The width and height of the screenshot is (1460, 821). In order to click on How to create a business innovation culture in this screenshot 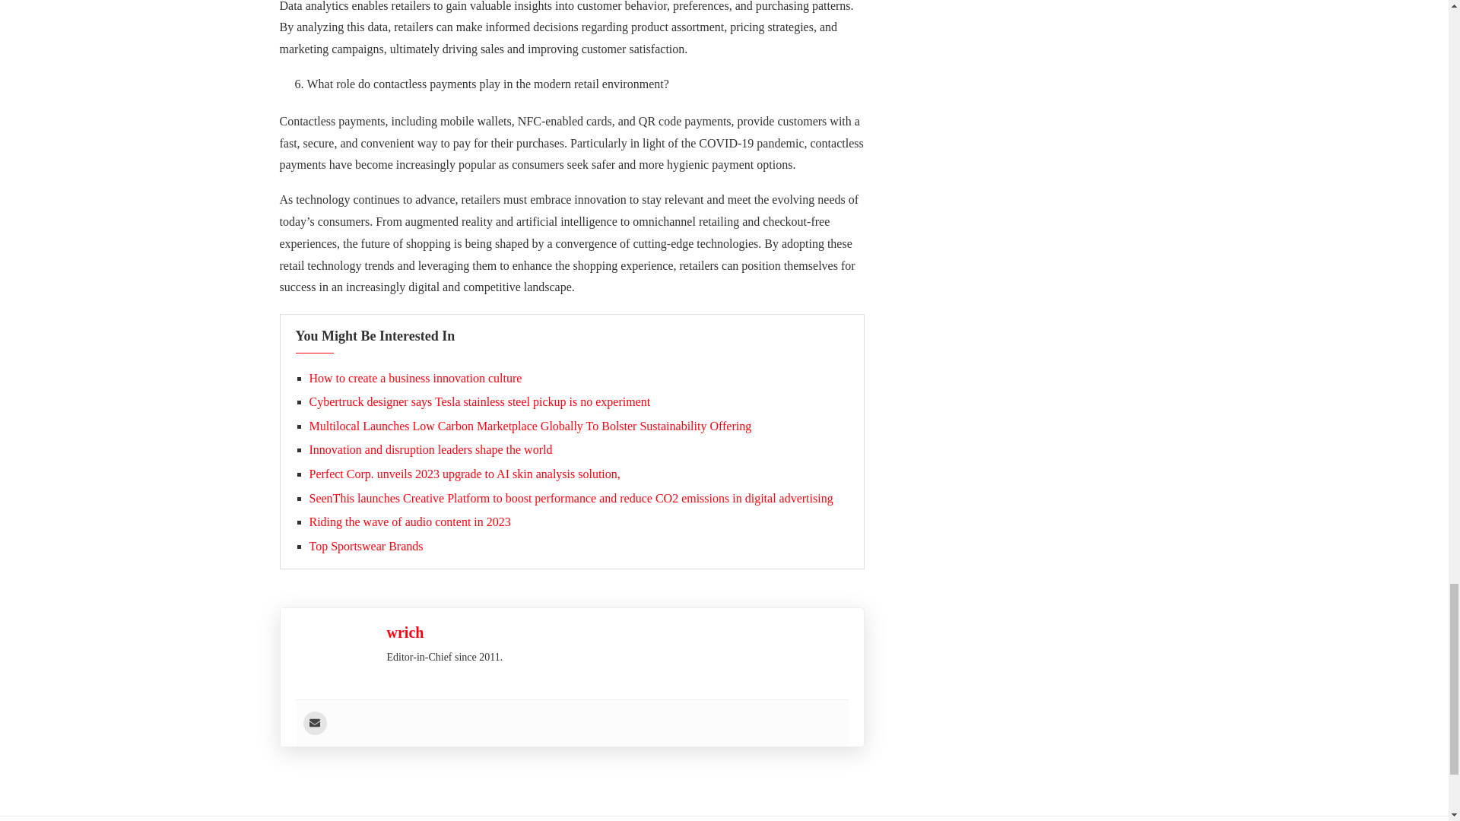, I will do `click(414, 379)`.